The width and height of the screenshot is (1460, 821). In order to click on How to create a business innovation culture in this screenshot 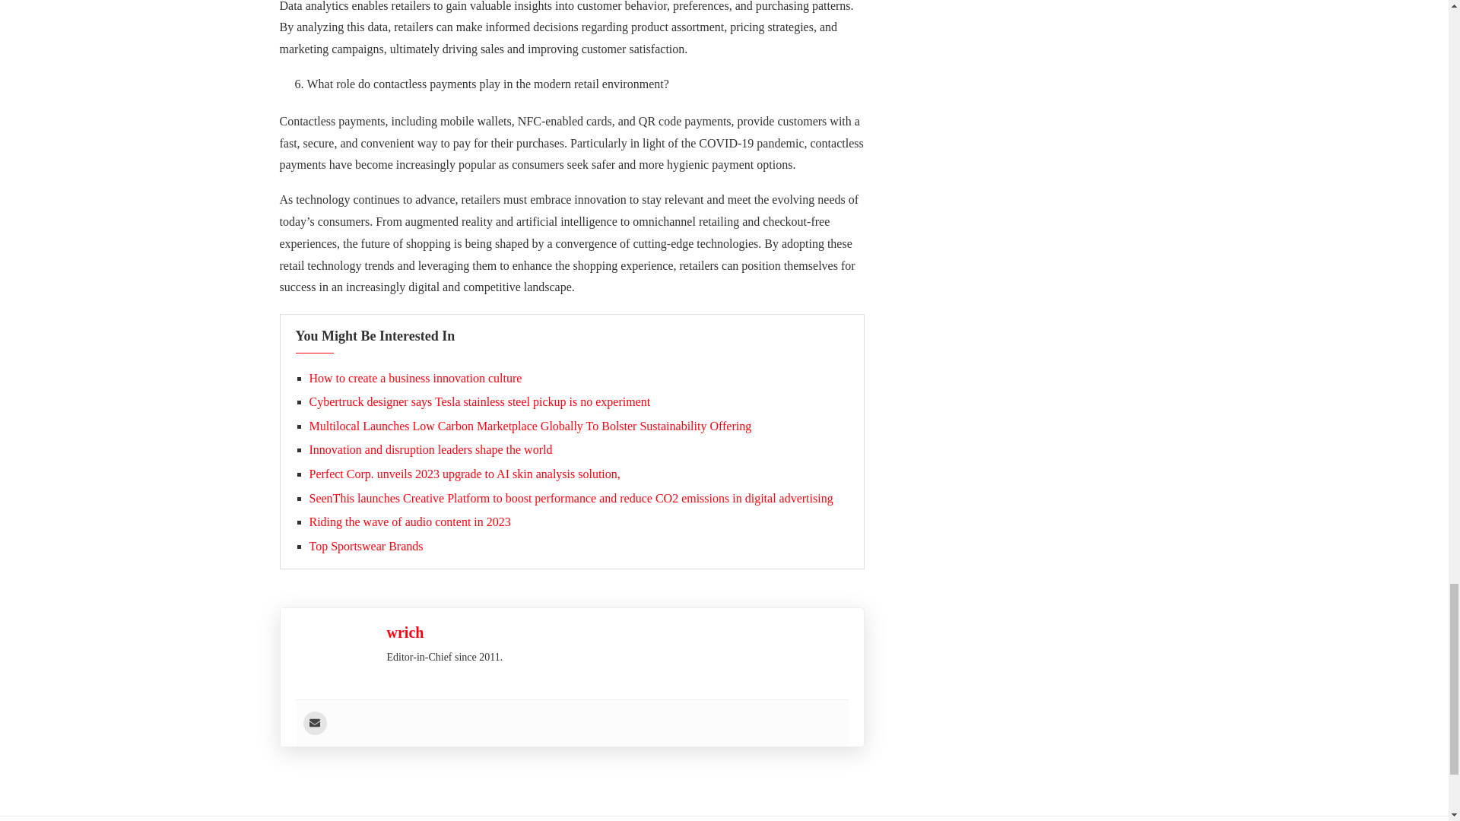, I will do `click(414, 379)`.